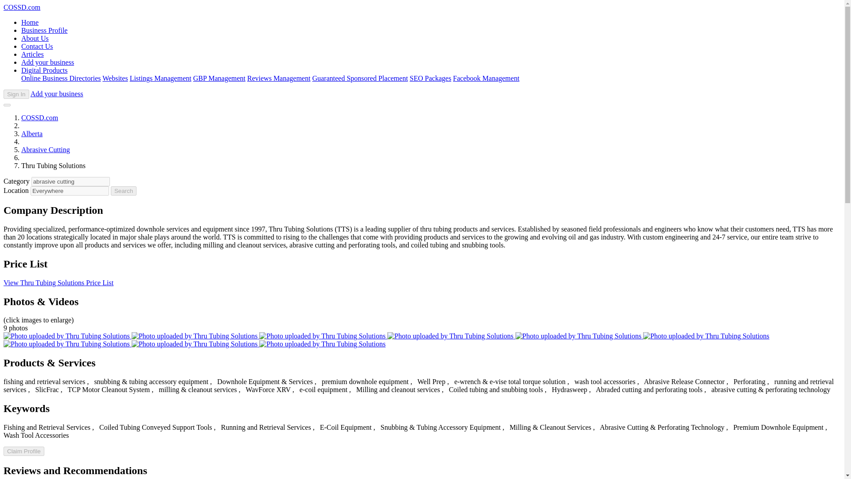 This screenshot has height=479, width=851. Describe the element at coordinates (67, 336) in the screenshot. I see `Photo uploaded by Thru Tubing Solutions` at that location.